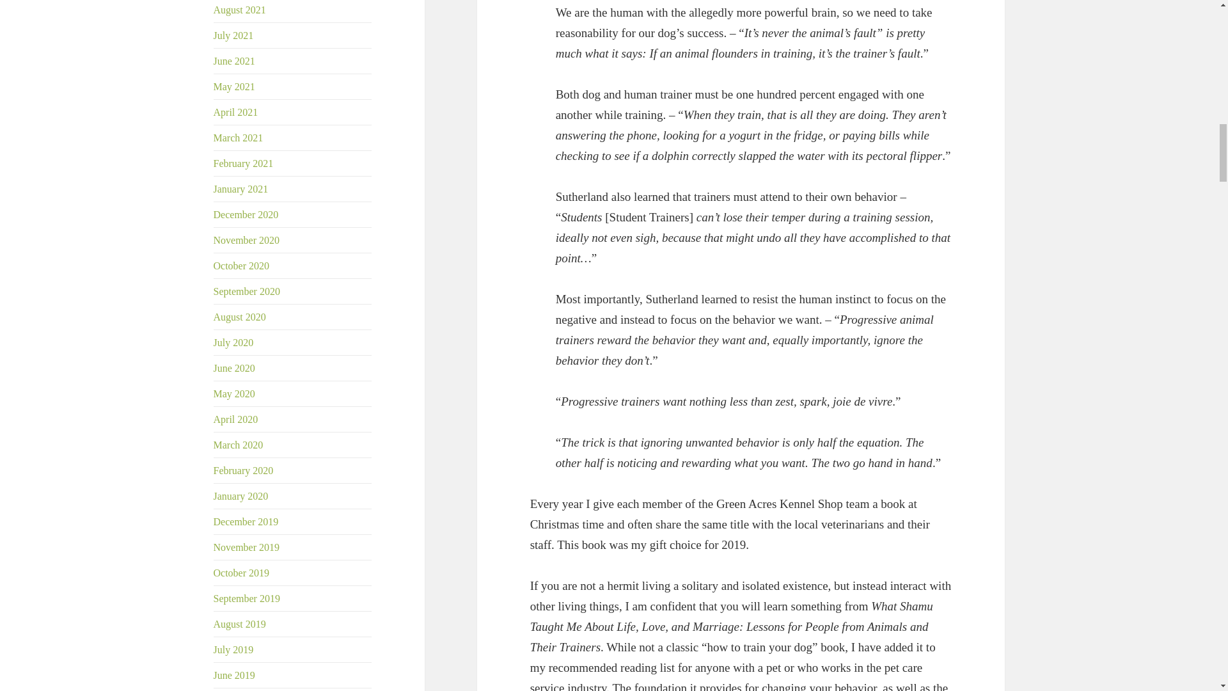 The width and height of the screenshot is (1228, 691). What do you see at coordinates (234, 86) in the screenshot?
I see `May 2021` at bounding box center [234, 86].